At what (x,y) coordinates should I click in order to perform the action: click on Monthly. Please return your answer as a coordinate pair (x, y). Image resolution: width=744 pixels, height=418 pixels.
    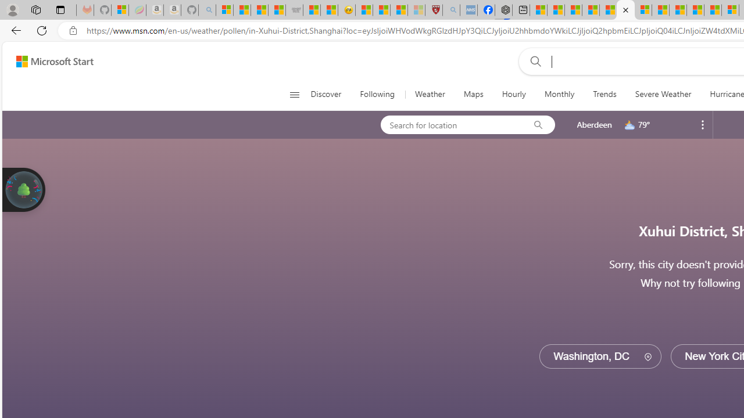
    Looking at the image, I should click on (559, 94).